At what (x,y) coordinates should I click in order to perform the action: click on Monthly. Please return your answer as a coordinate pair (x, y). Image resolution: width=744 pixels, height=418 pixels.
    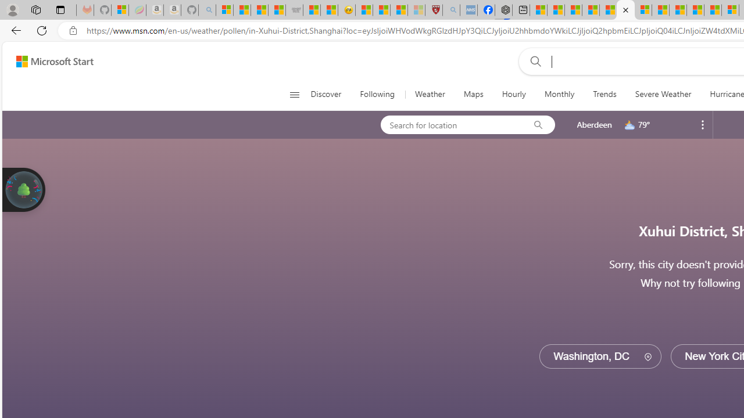
    Looking at the image, I should click on (559, 94).